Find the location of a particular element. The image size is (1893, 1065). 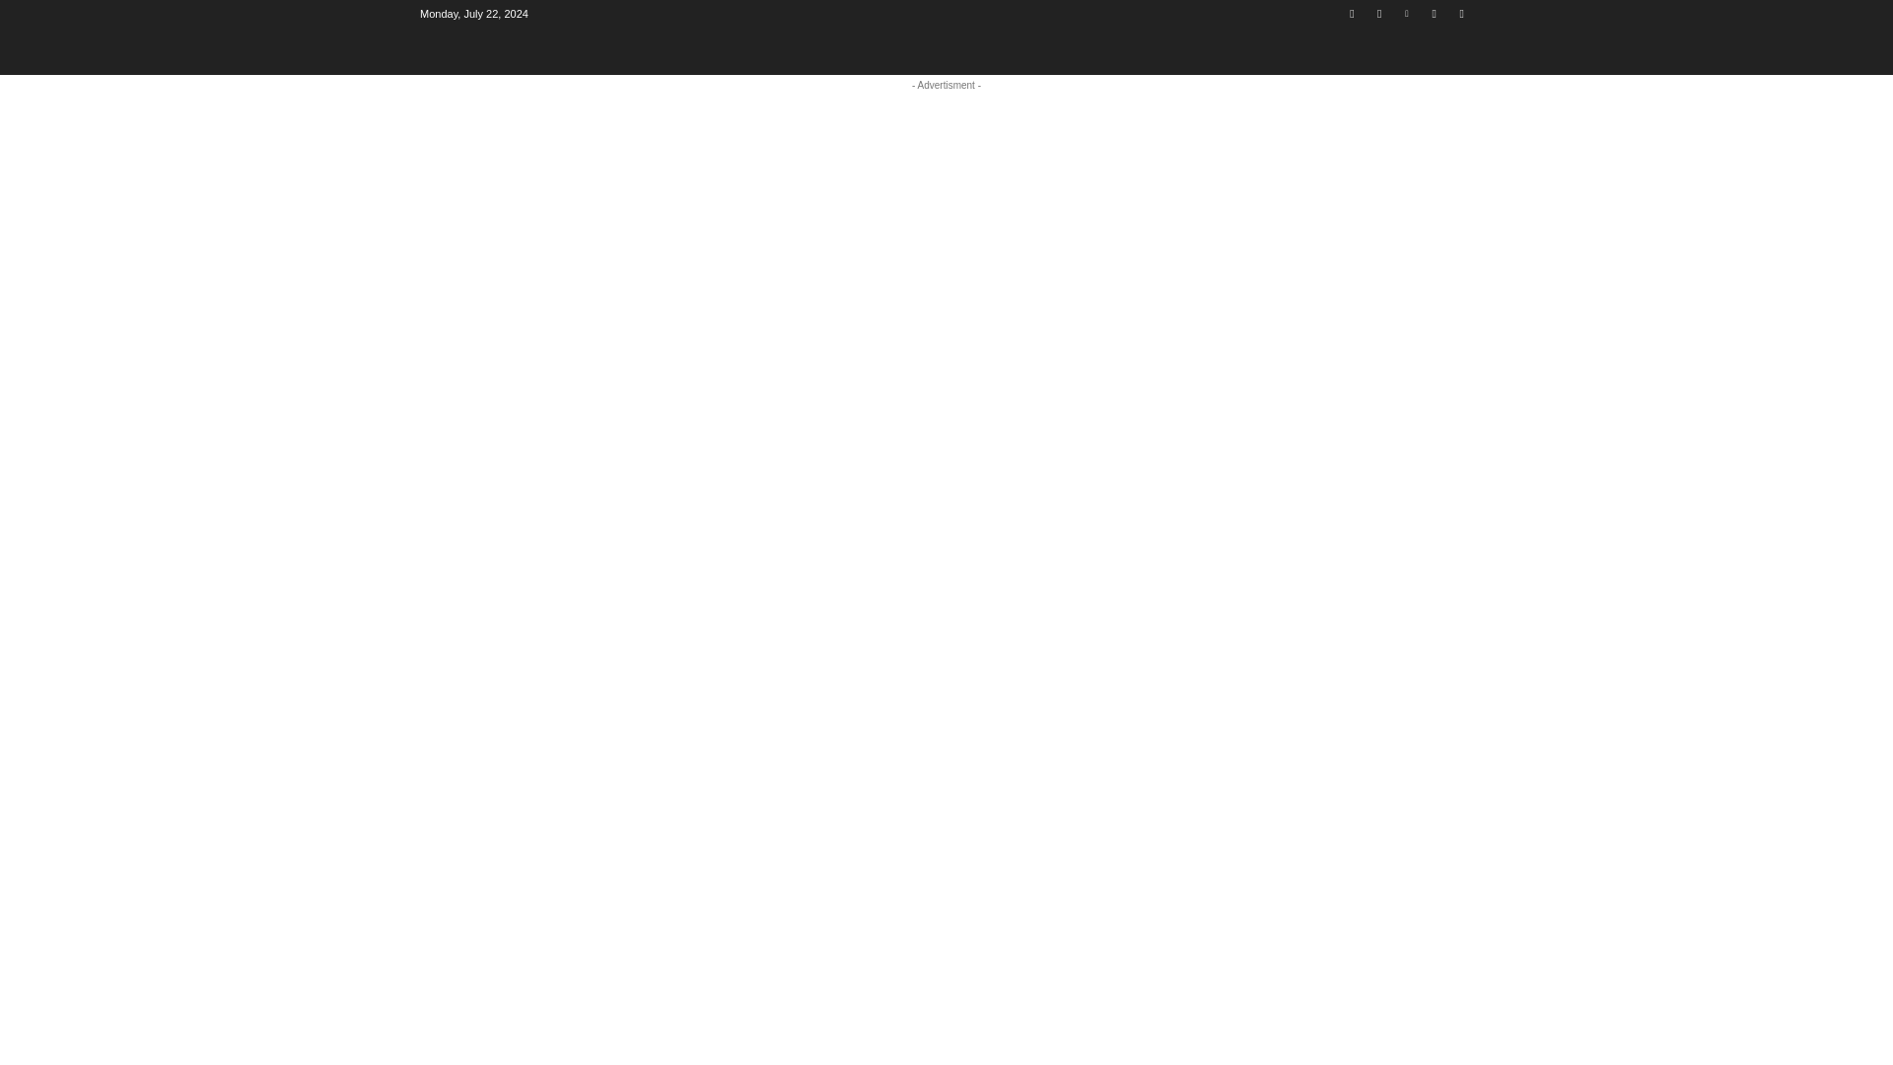

Facebook is located at coordinates (1351, 13).